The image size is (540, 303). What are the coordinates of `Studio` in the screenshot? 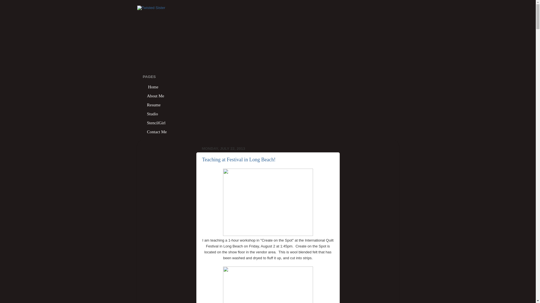 It's located at (152, 114).